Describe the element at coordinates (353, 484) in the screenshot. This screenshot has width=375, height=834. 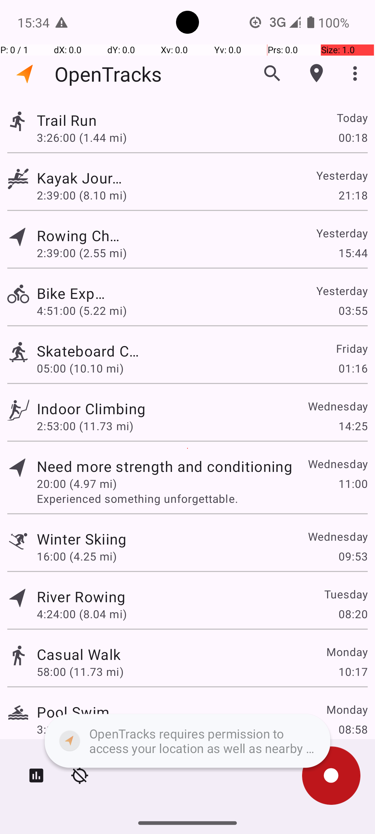
I see `11:00` at that location.